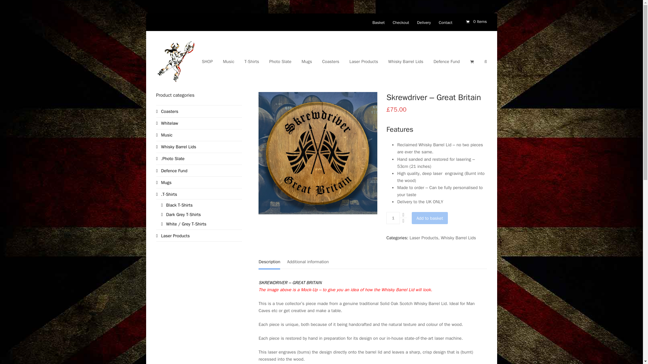 The width and height of the screenshot is (648, 364). What do you see at coordinates (446, 22) in the screenshot?
I see `Contact` at bounding box center [446, 22].